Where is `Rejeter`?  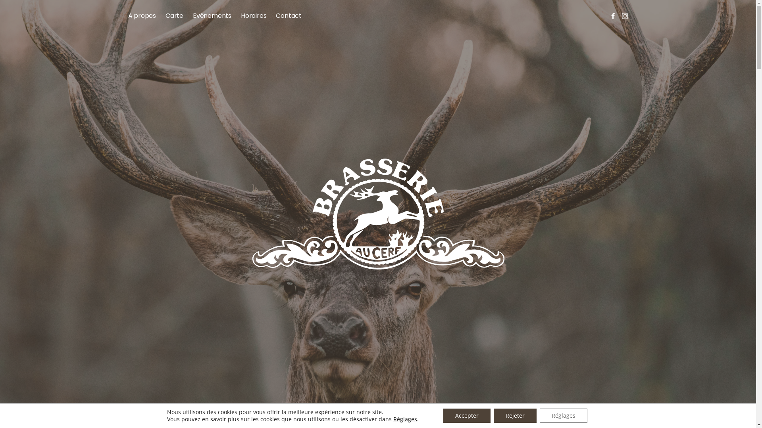 Rejeter is located at coordinates (515, 416).